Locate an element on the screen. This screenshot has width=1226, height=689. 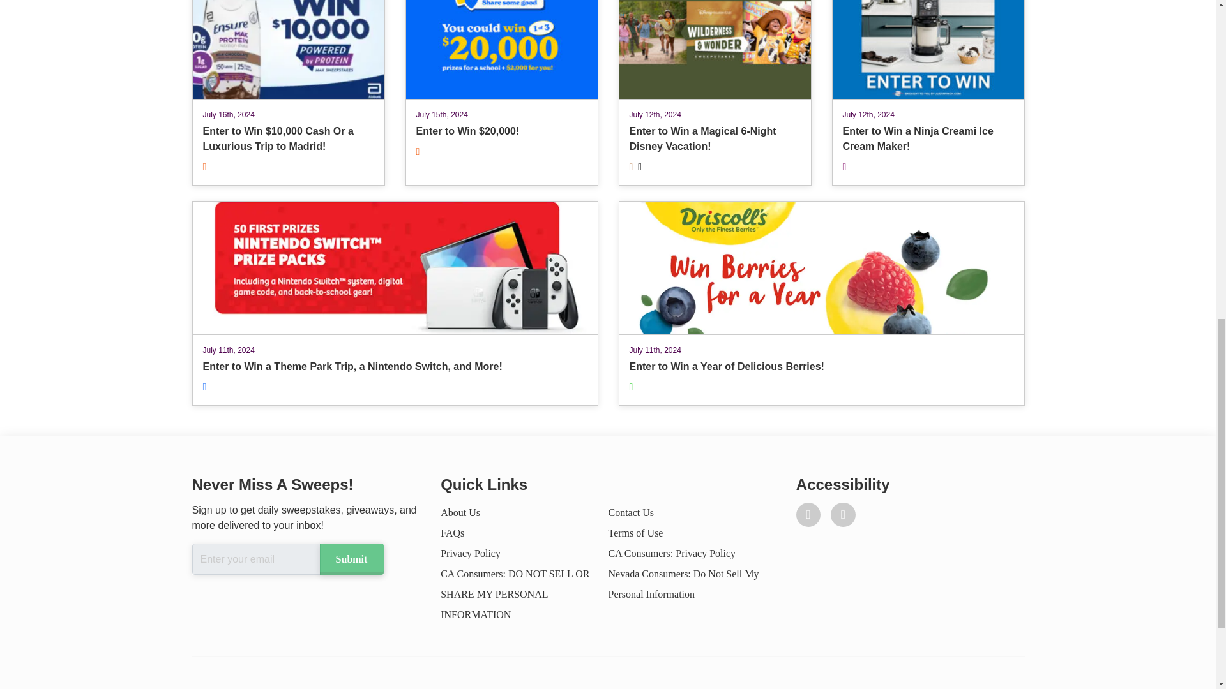
FAQs is located at coordinates (460, 512).